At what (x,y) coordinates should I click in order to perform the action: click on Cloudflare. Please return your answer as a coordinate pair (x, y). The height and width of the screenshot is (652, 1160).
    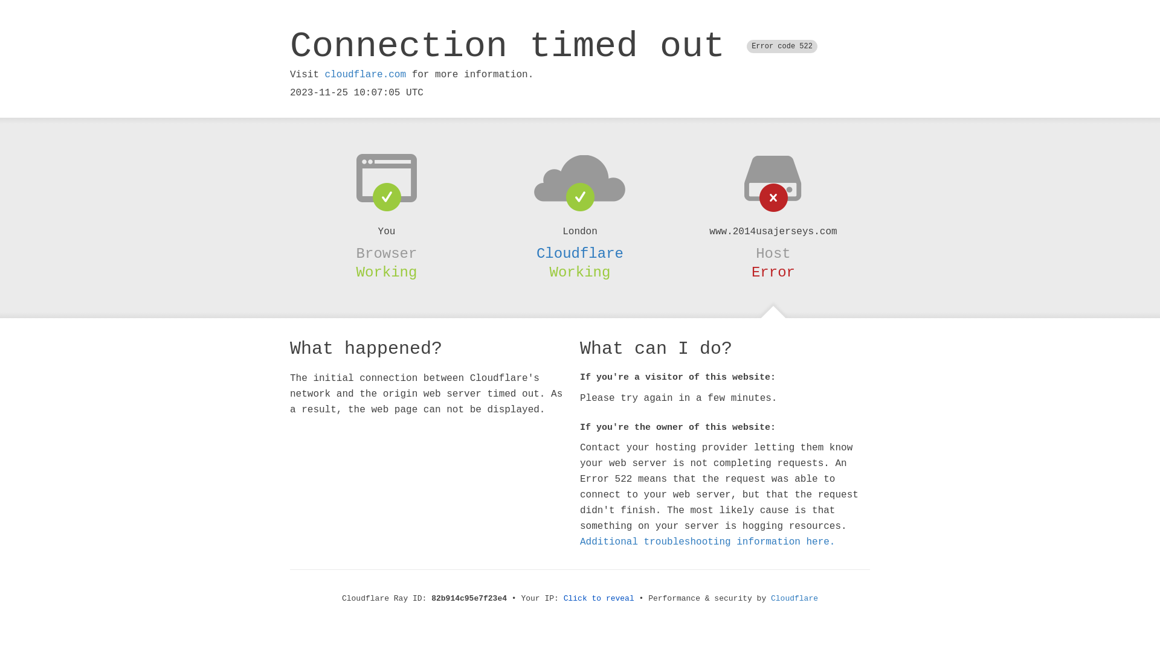
    Looking at the image, I should click on (794, 599).